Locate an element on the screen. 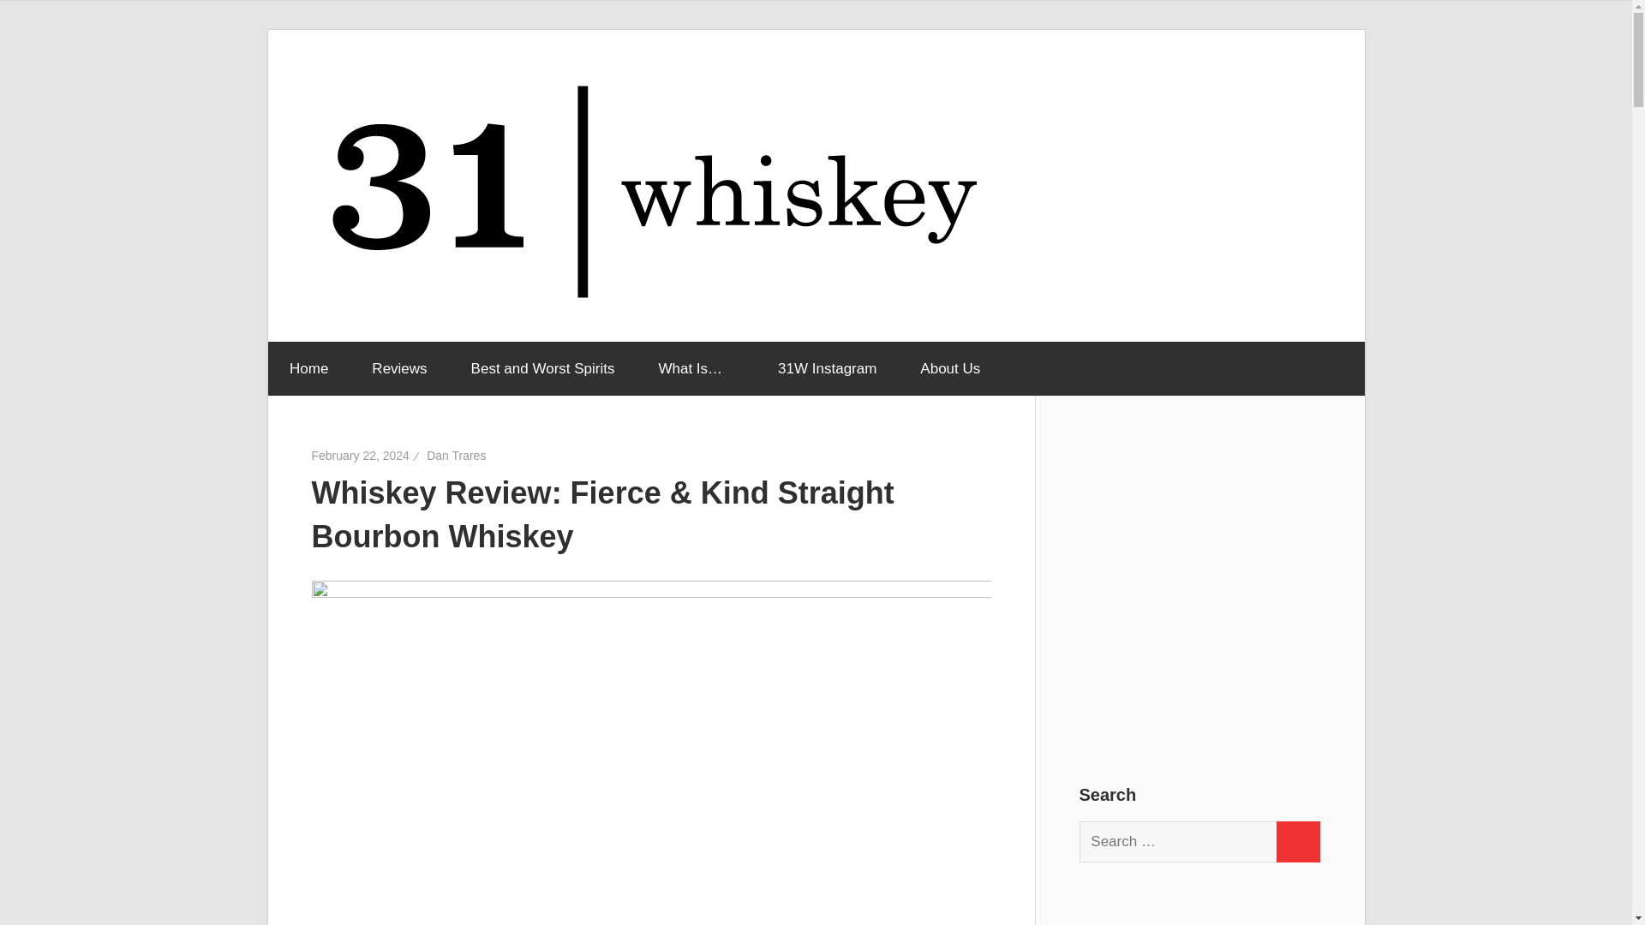  February 22, 2024 is located at coordinates (361, 456).